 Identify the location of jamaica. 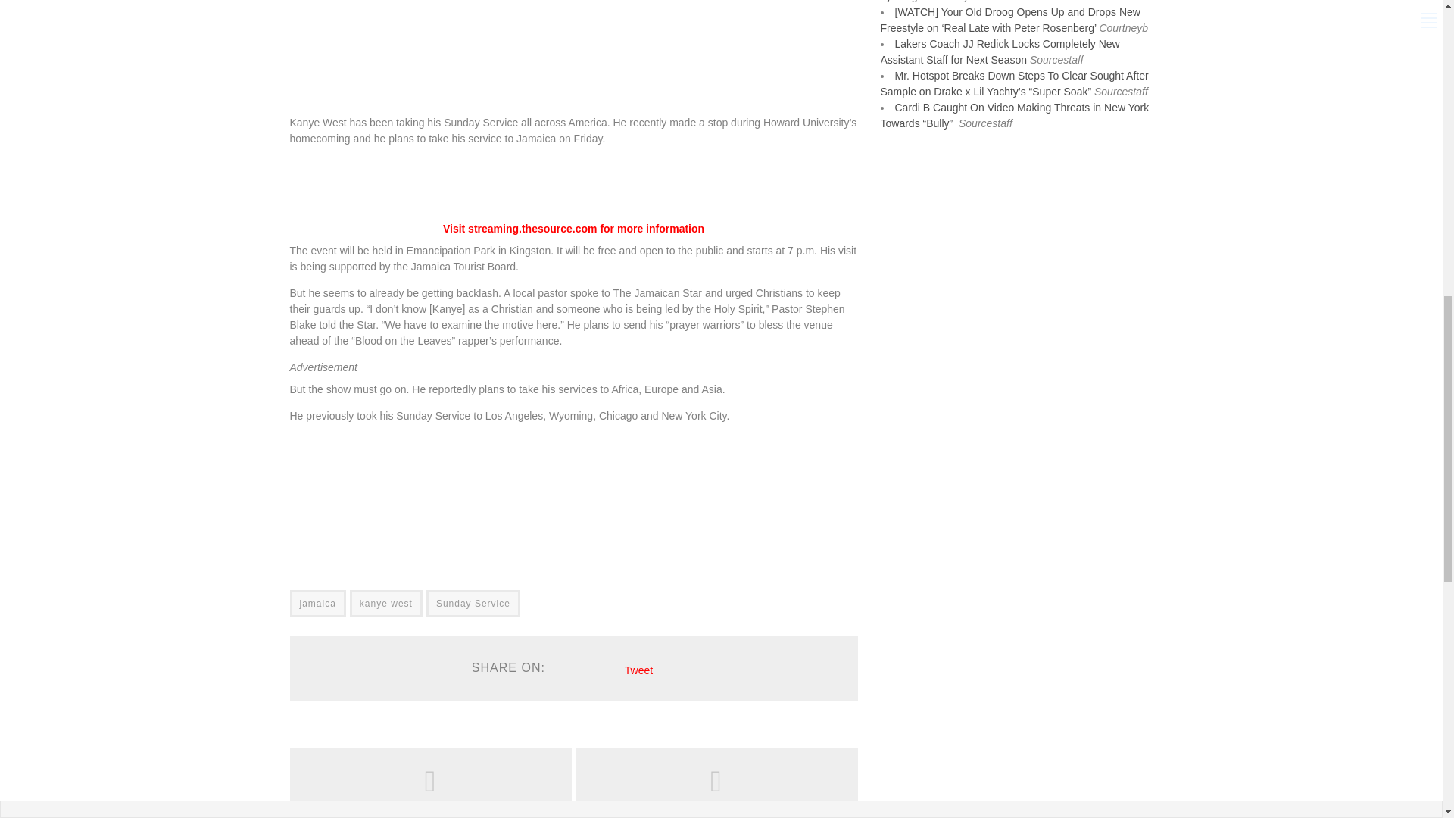
(317, 603).